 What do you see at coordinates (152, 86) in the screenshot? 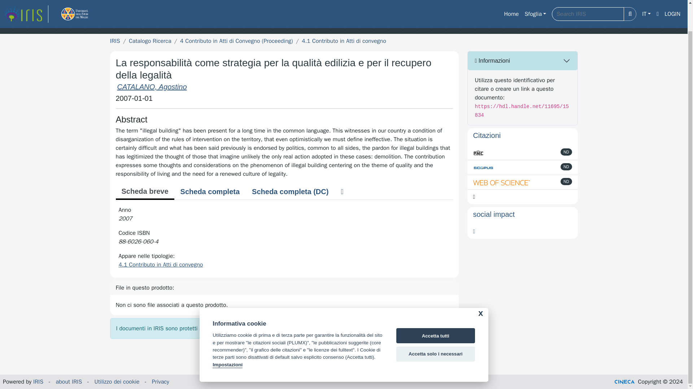
I see `CATALANO, Agostino` at bounding box center [152, 86].